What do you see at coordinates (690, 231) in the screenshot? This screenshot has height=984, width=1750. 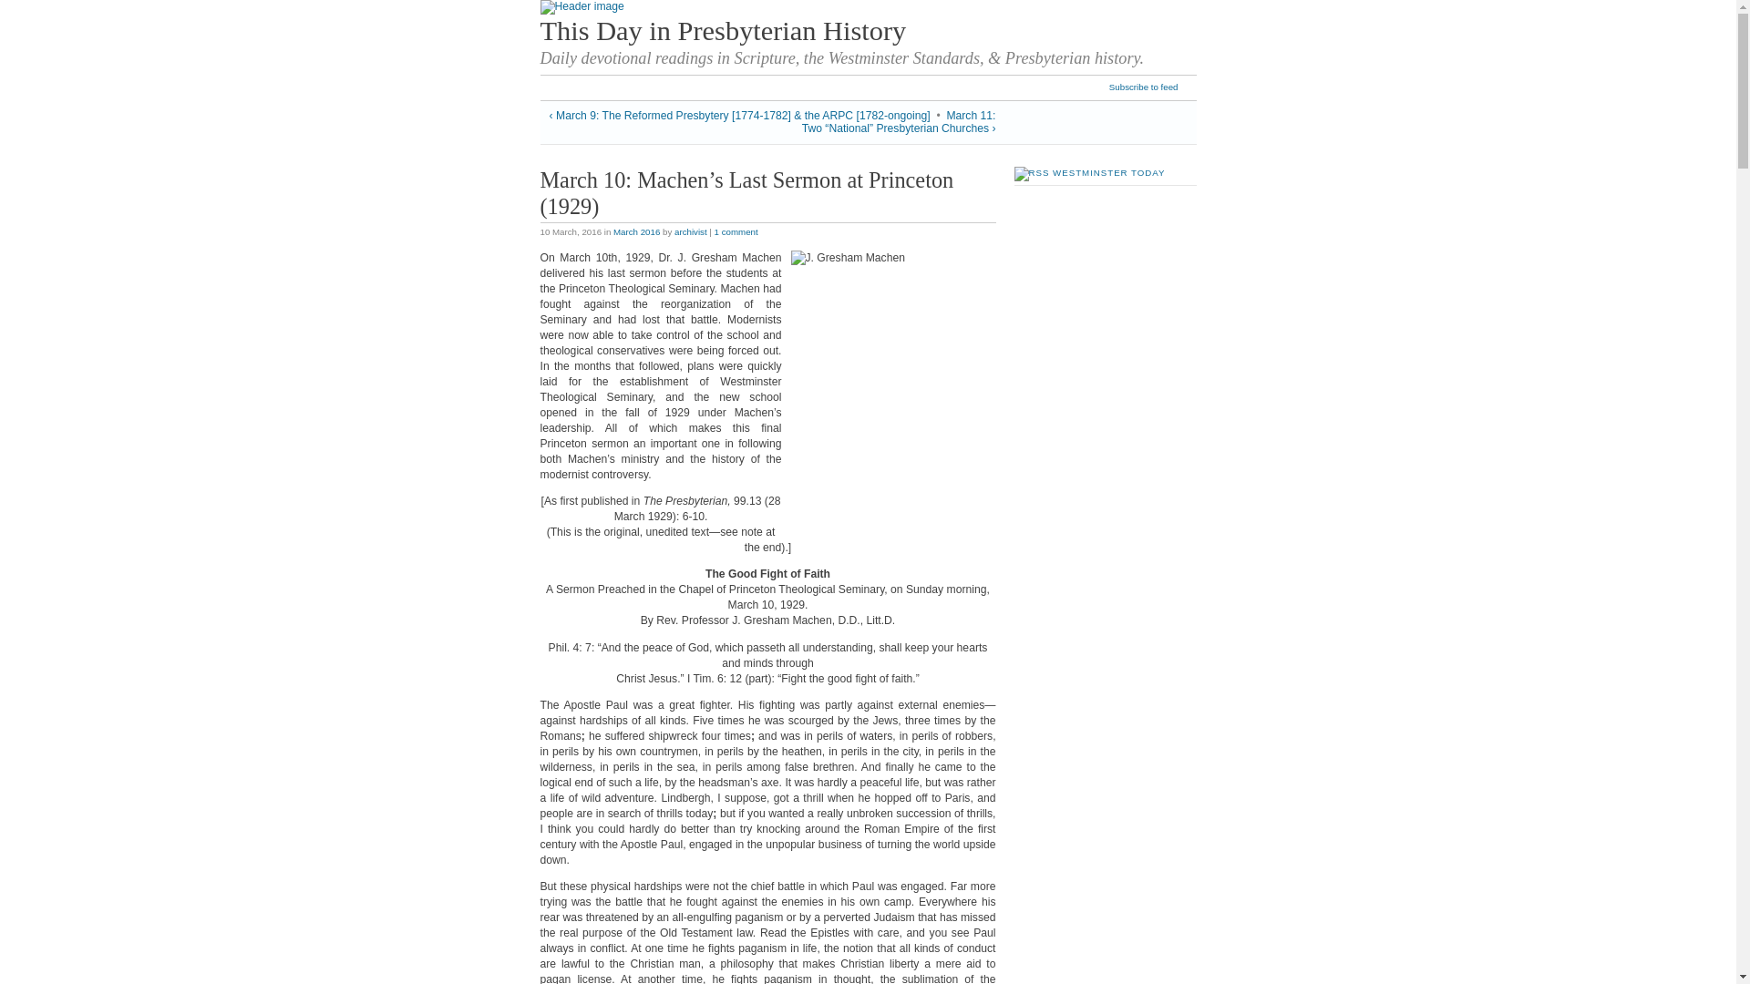 I see `archivist` at bounding box center [690, 231].